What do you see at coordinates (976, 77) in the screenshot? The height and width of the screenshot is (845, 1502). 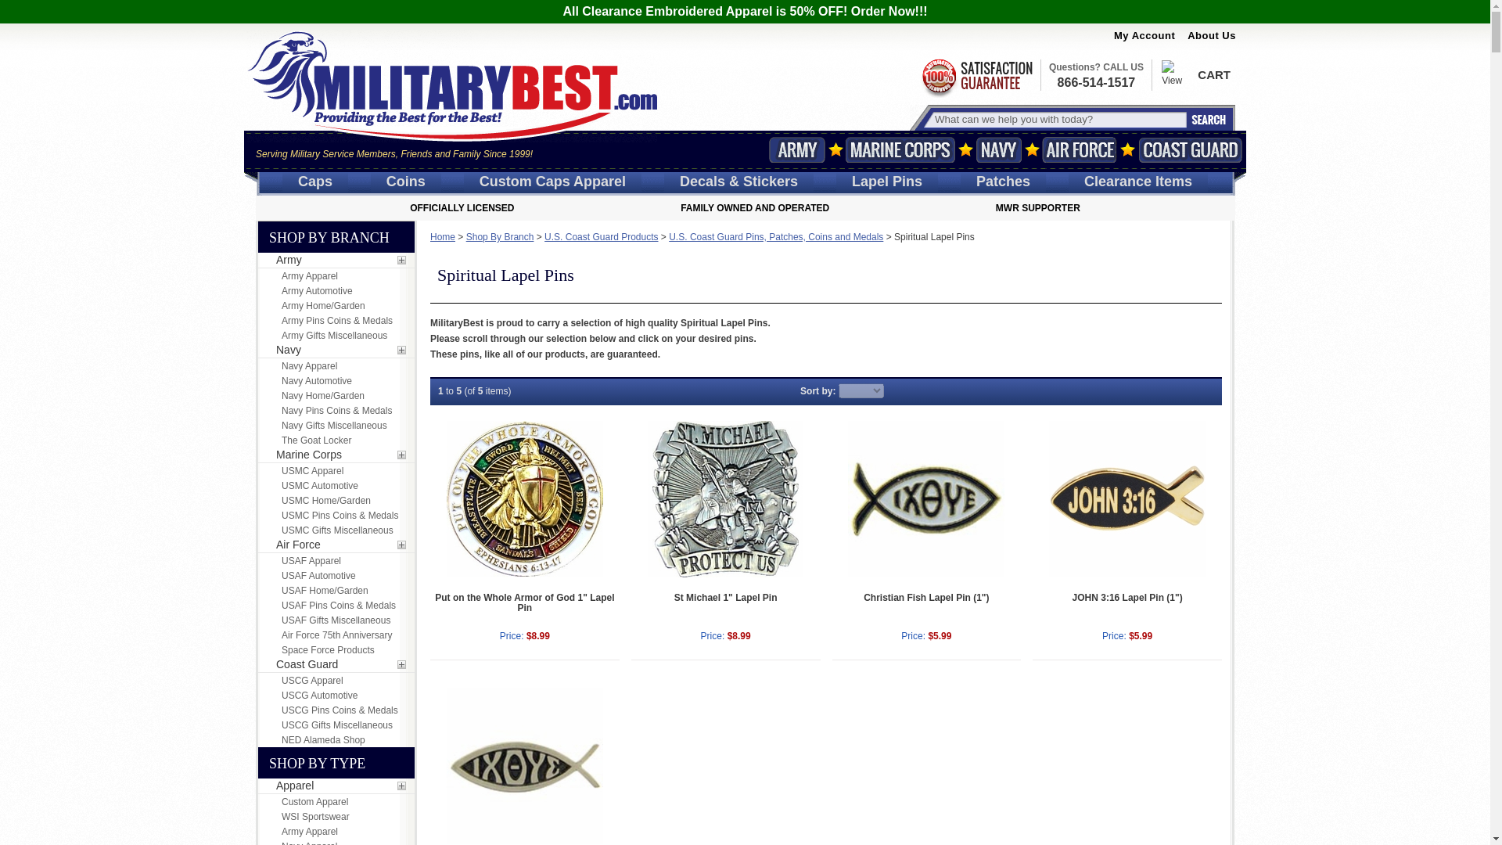 I see `Satisfaction Guaranteed` at bounding box center [976, 77].